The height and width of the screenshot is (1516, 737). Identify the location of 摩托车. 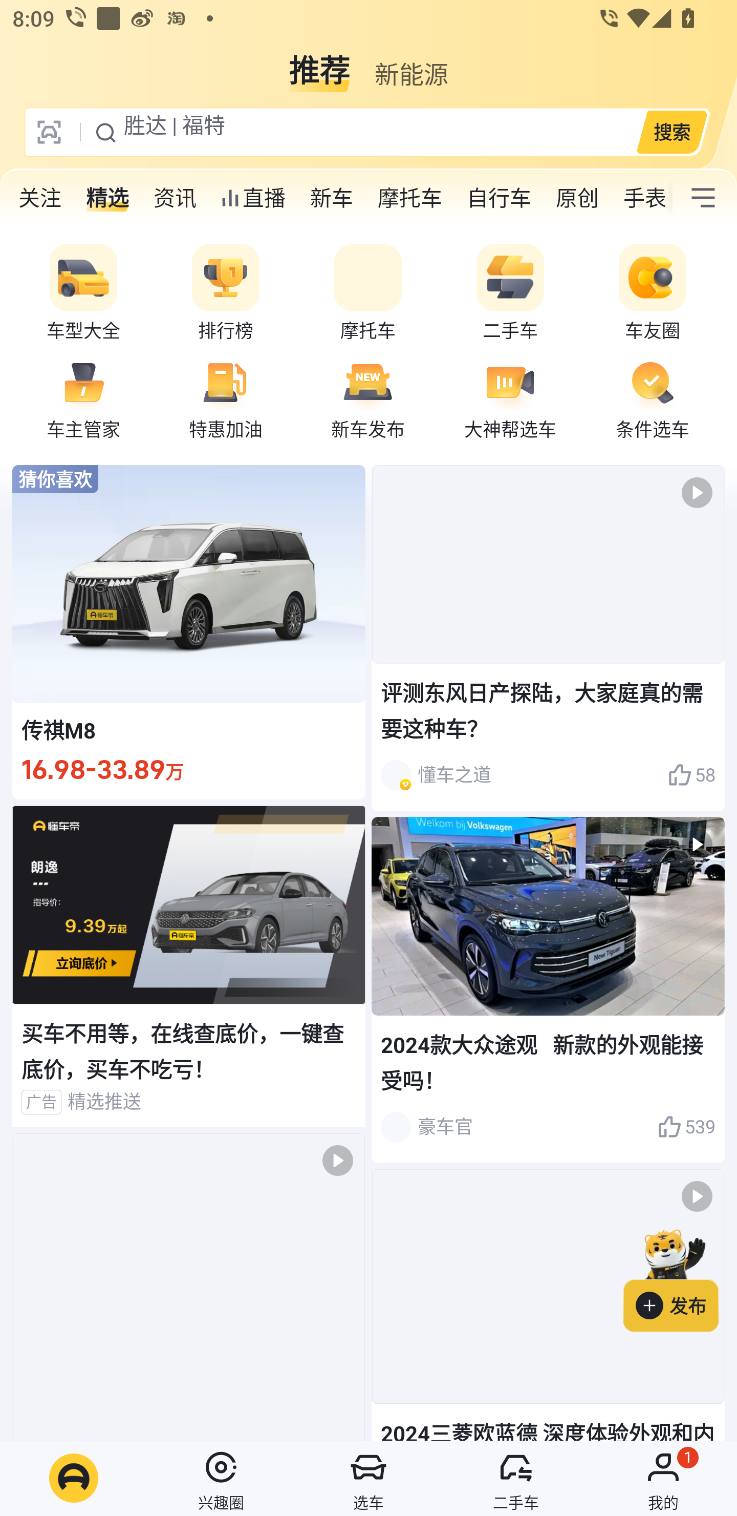
(368, 293).